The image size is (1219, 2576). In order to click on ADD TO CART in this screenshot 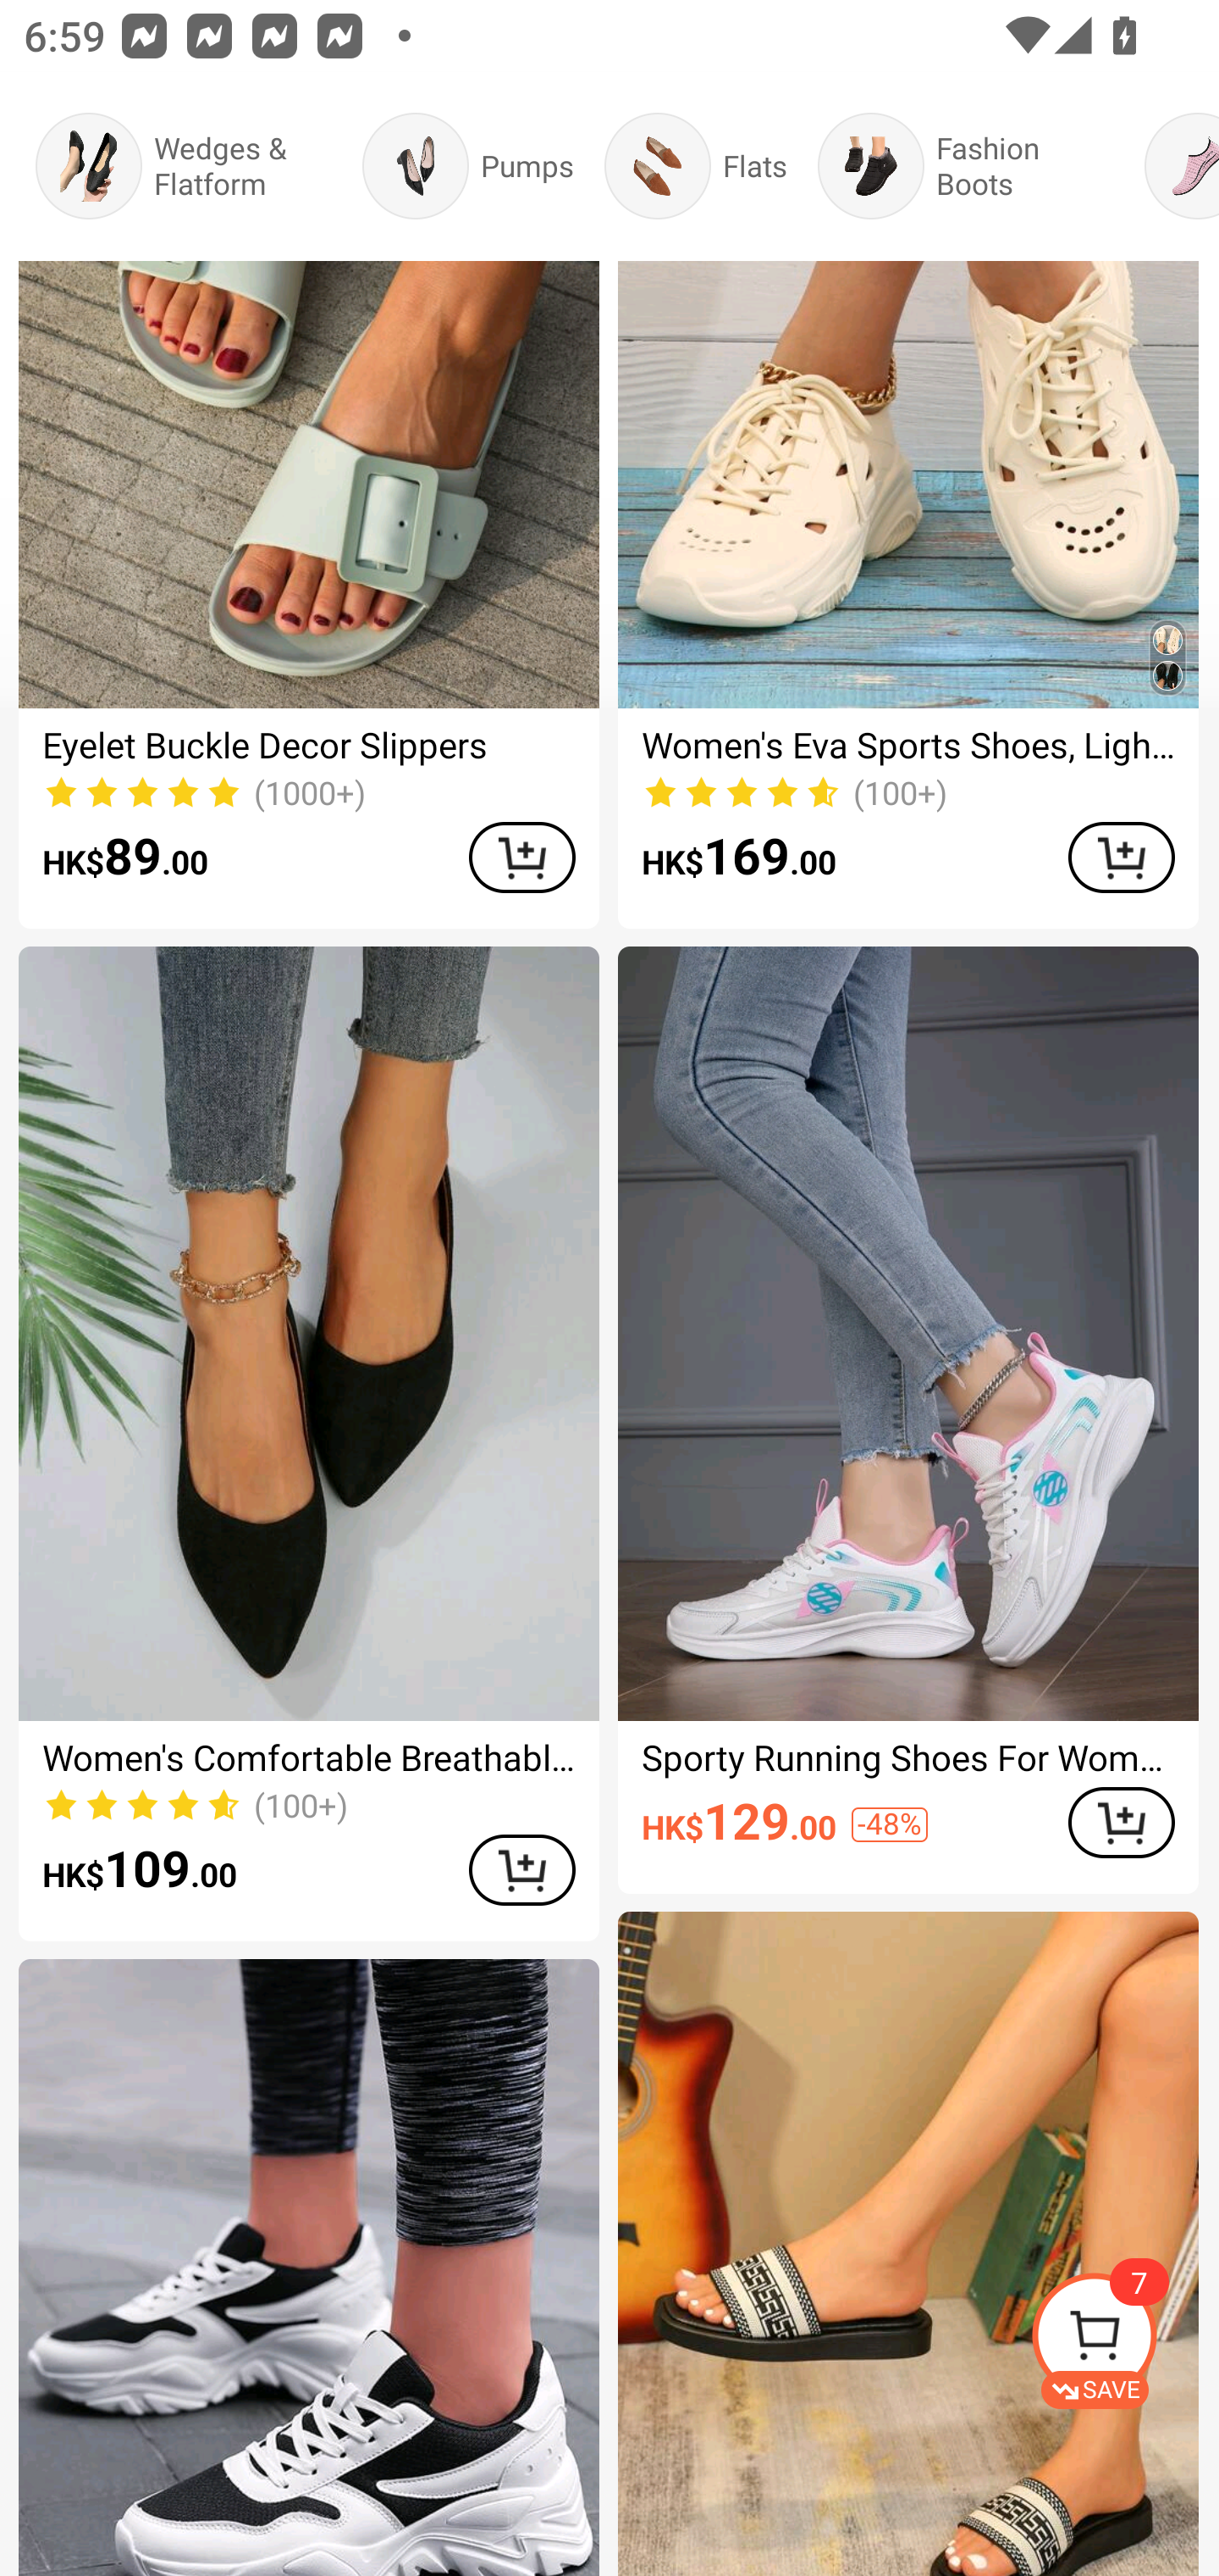, I will do `click(521, 858)`.